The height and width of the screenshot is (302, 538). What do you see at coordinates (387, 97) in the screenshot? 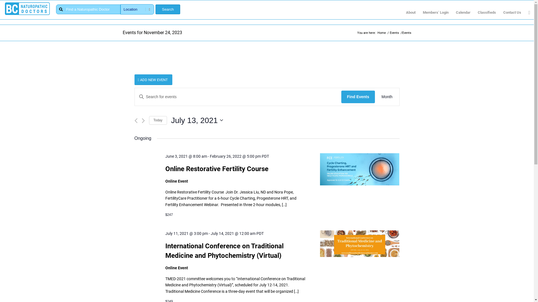
I see `Month` at bounding box center [387, 97].